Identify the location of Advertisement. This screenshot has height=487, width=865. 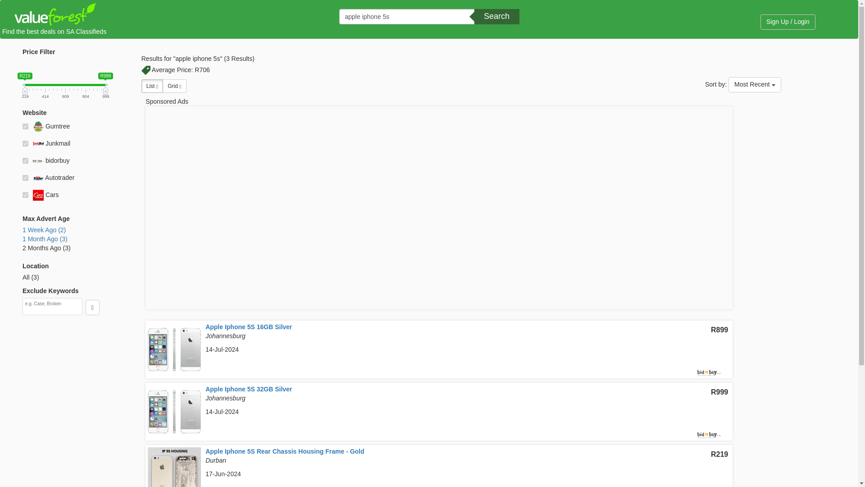
(65, 406).